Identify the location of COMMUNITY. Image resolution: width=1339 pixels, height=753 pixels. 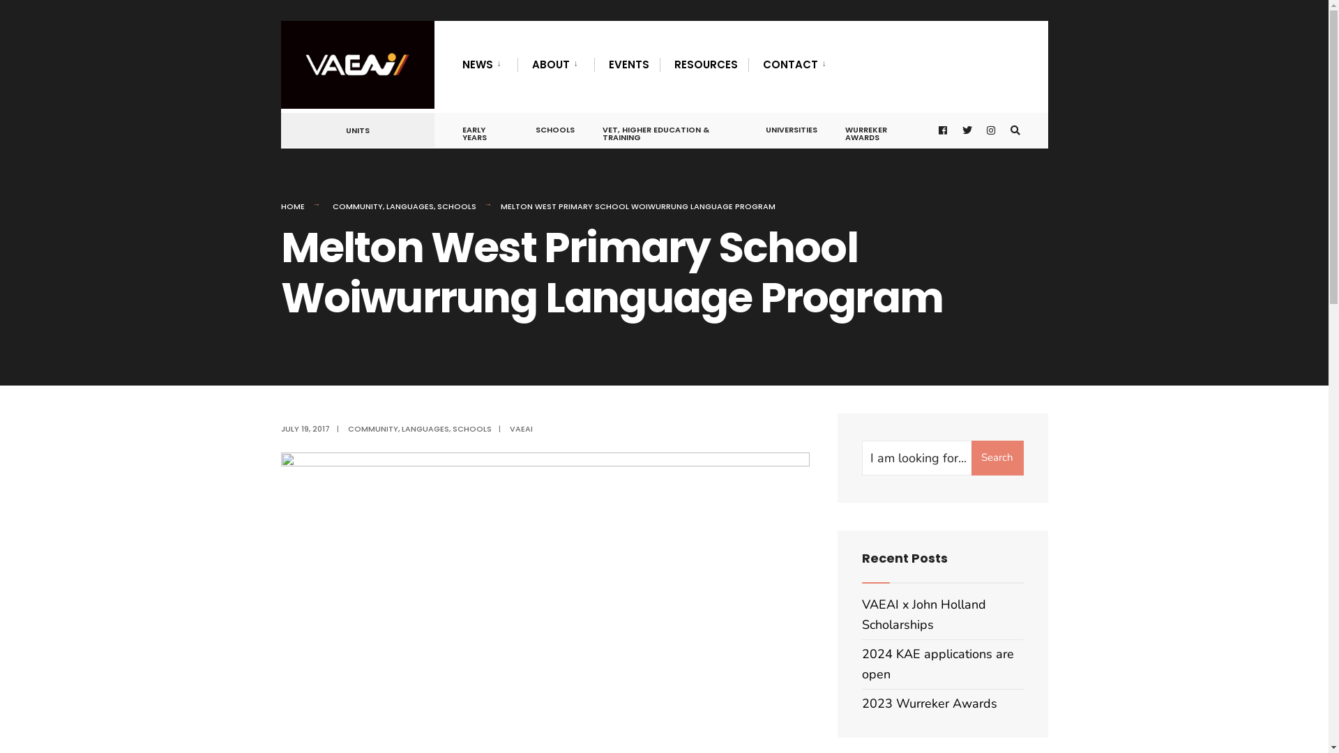
(357, 206).